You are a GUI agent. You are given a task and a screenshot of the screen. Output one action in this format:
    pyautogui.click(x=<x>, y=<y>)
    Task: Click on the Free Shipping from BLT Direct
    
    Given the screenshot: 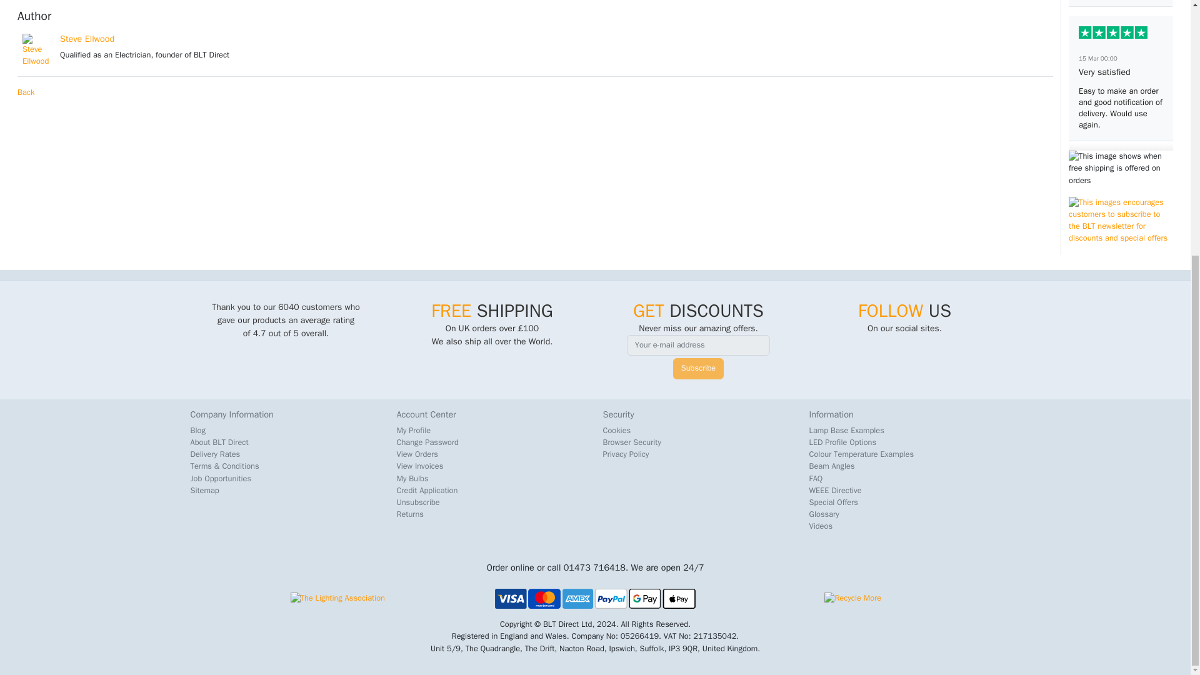 What is the action you would take?
    pyautogui.click(x=1121, y=169)
    